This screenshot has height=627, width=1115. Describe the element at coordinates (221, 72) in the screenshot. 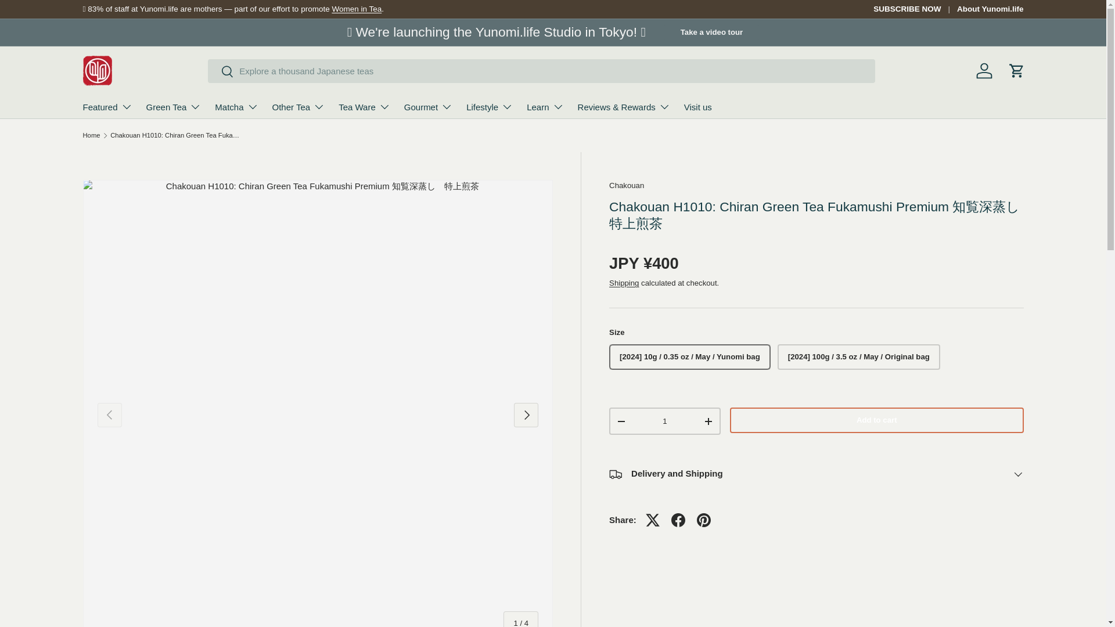

I see `Search` at that location.